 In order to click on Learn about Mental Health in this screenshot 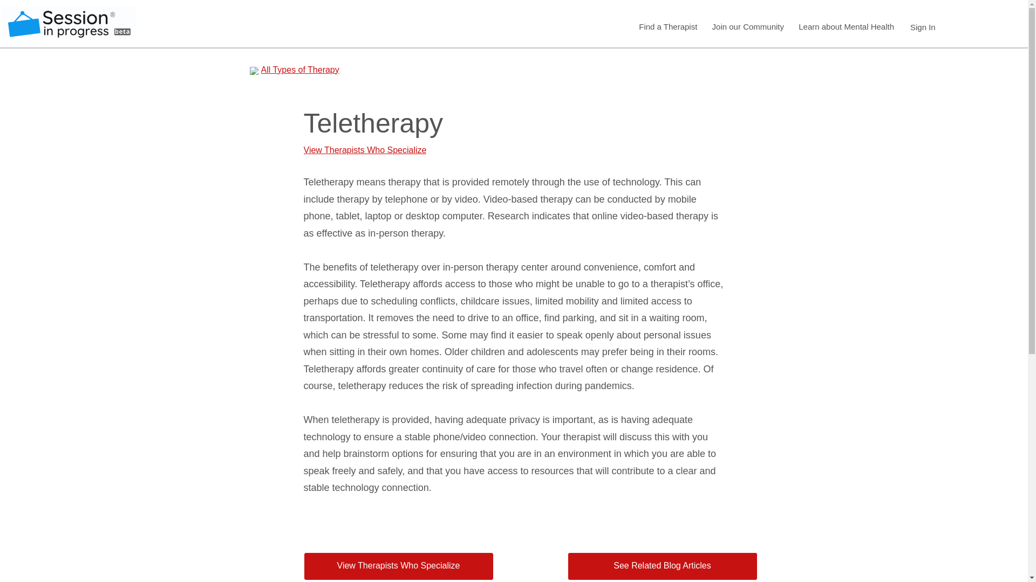, I will do `click(846, 27)`.